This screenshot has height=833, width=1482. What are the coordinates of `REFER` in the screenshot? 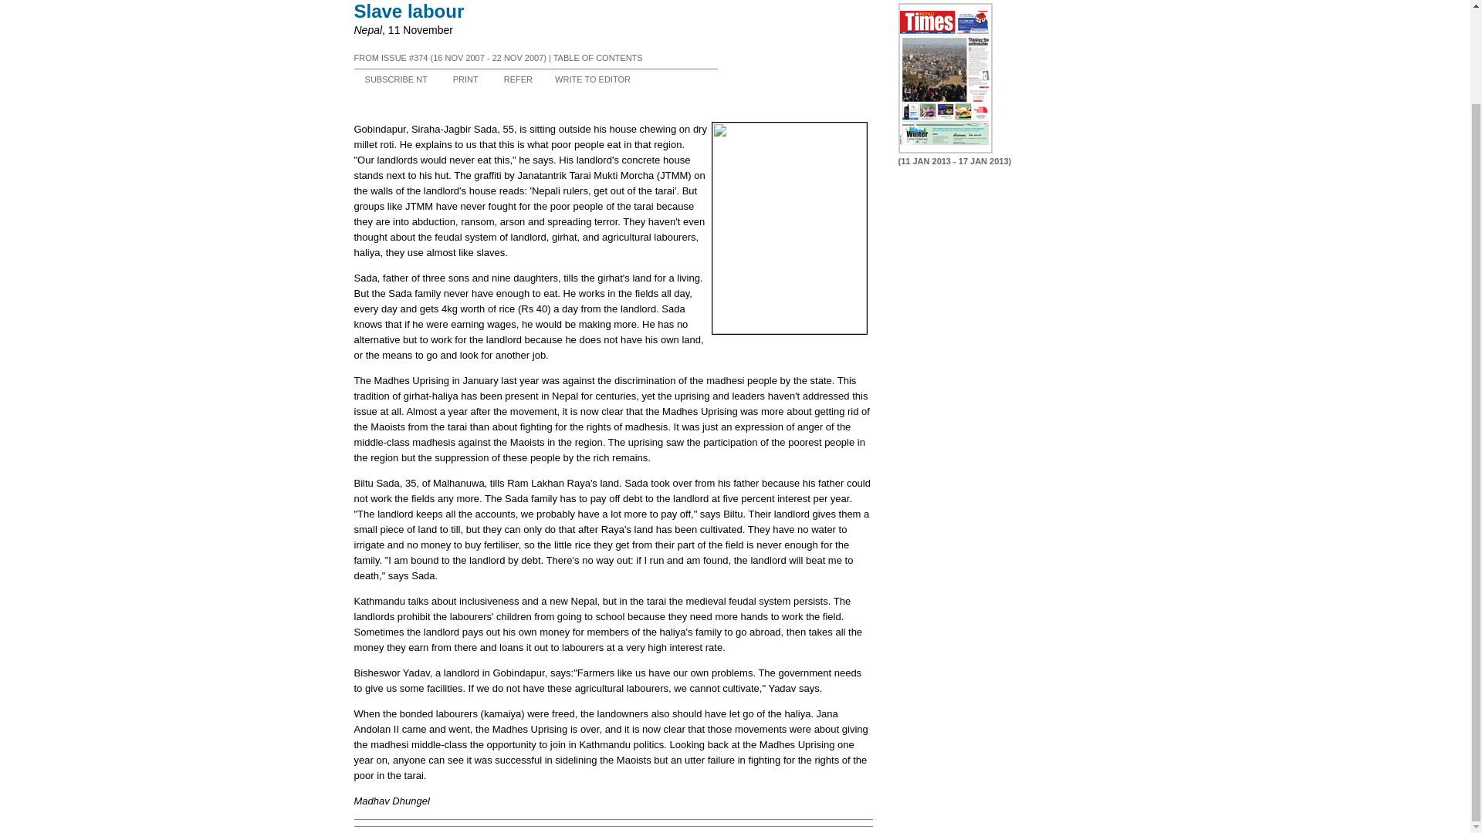 It's located at (517, 79).